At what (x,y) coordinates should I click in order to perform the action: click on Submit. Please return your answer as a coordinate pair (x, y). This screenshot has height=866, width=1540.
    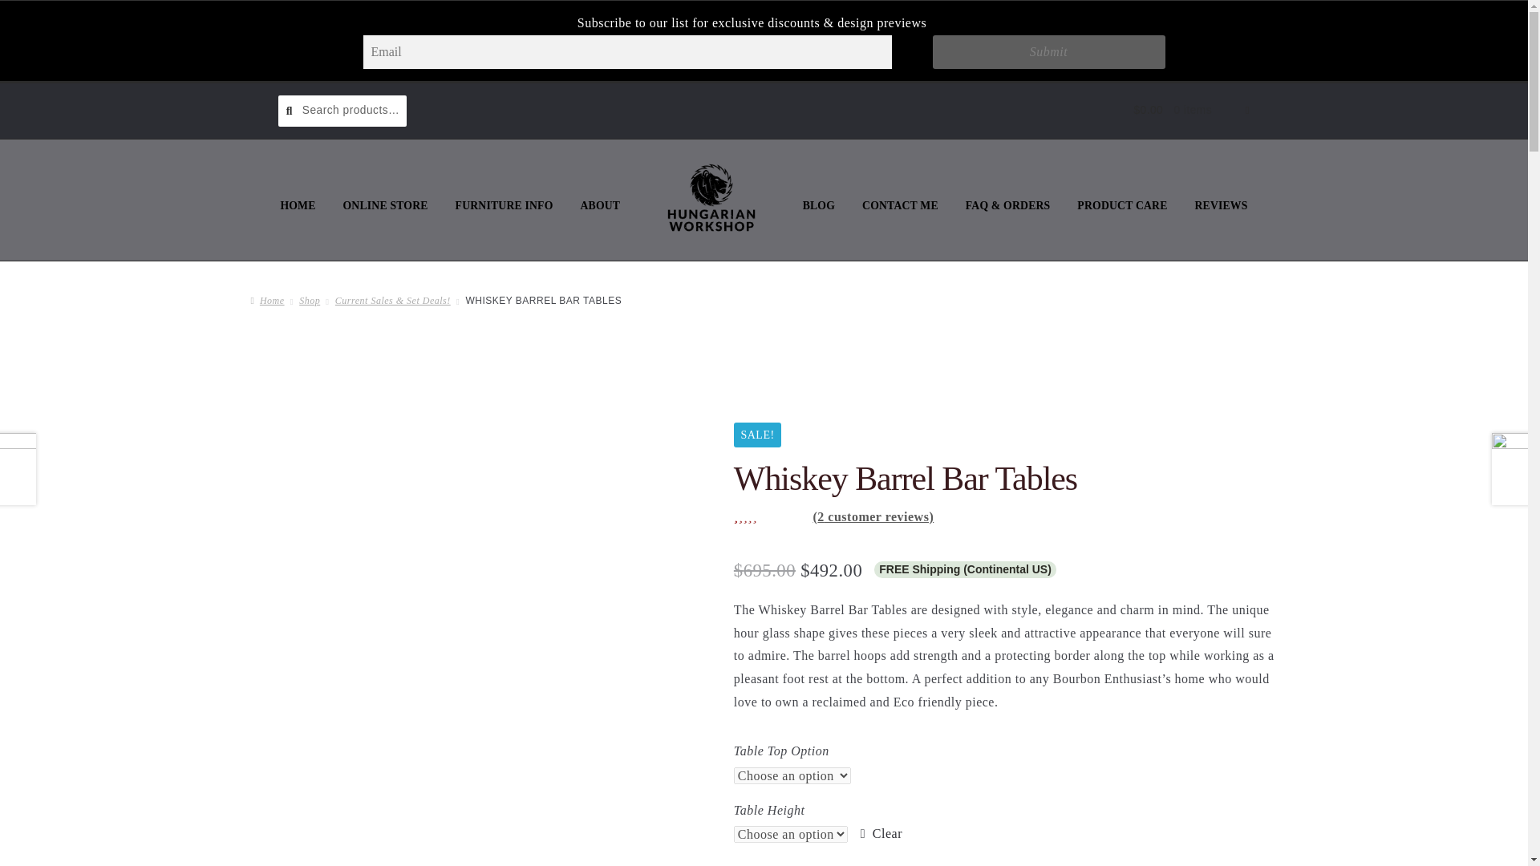
    Looking at the image, I should click on (1048, 52).